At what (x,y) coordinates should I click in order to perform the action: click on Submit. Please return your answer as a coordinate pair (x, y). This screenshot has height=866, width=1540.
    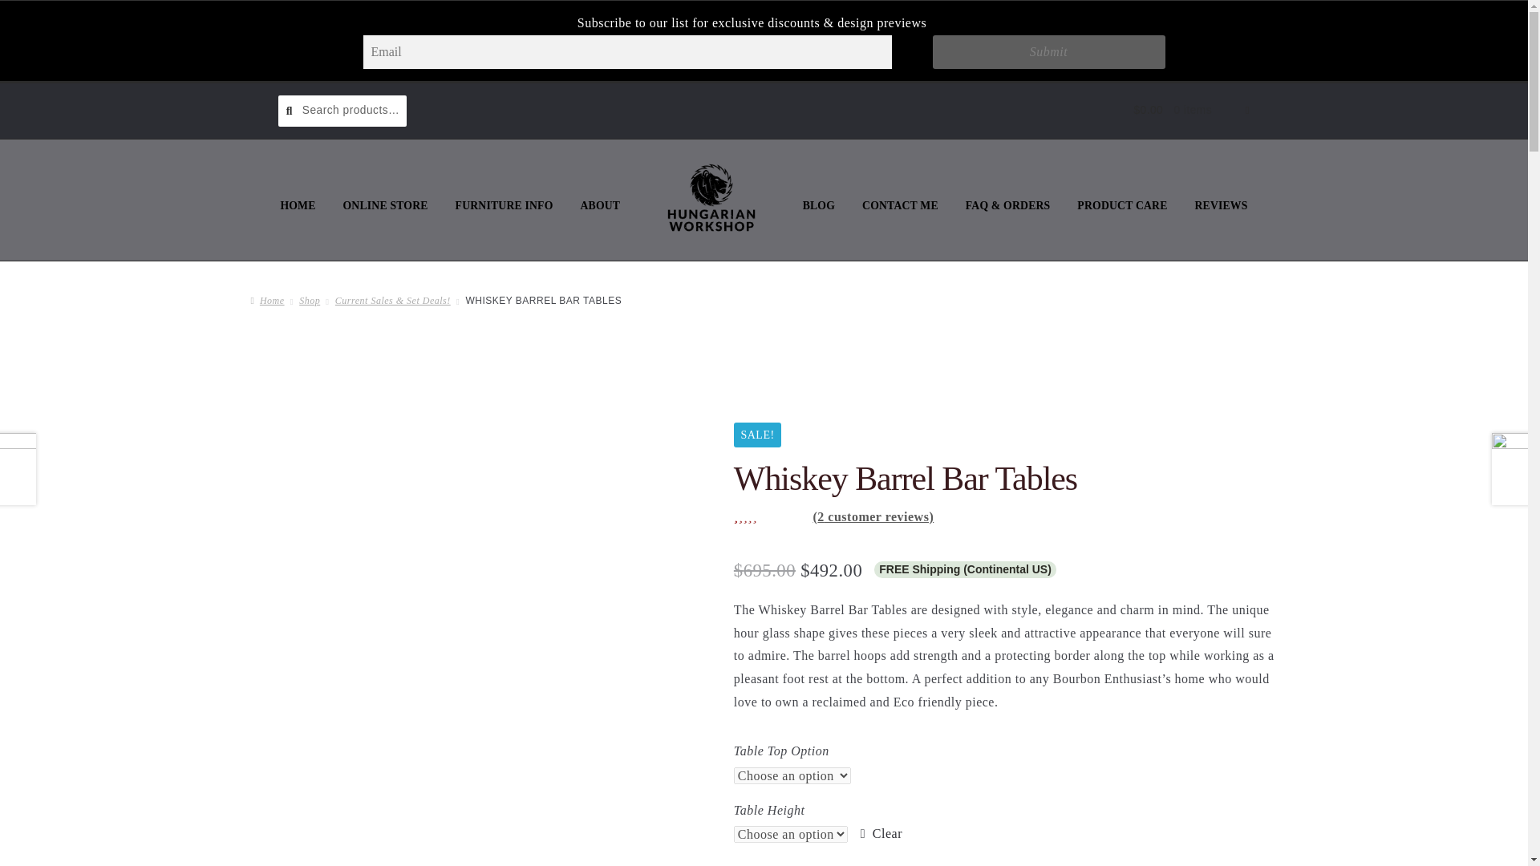
    Looking at the image, I should click on (1048, 52).